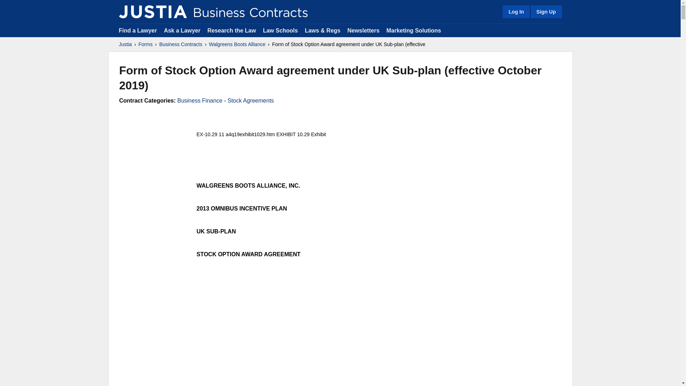 This screenshot has width=686, height=386. I want to click on Stock Agreements, so click(251, 101).